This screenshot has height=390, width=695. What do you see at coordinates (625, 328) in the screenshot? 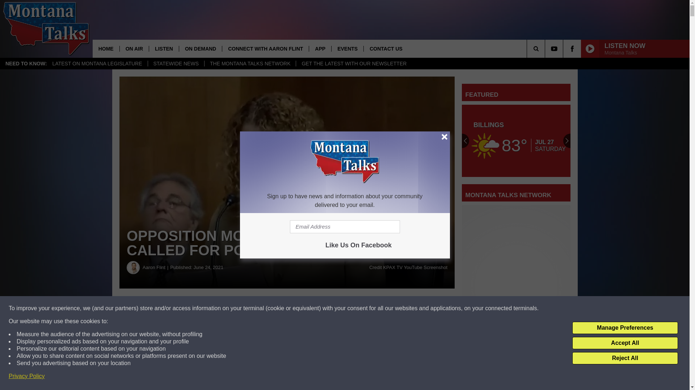
I see `Manage Preferences` at bounding box center [625, 328].